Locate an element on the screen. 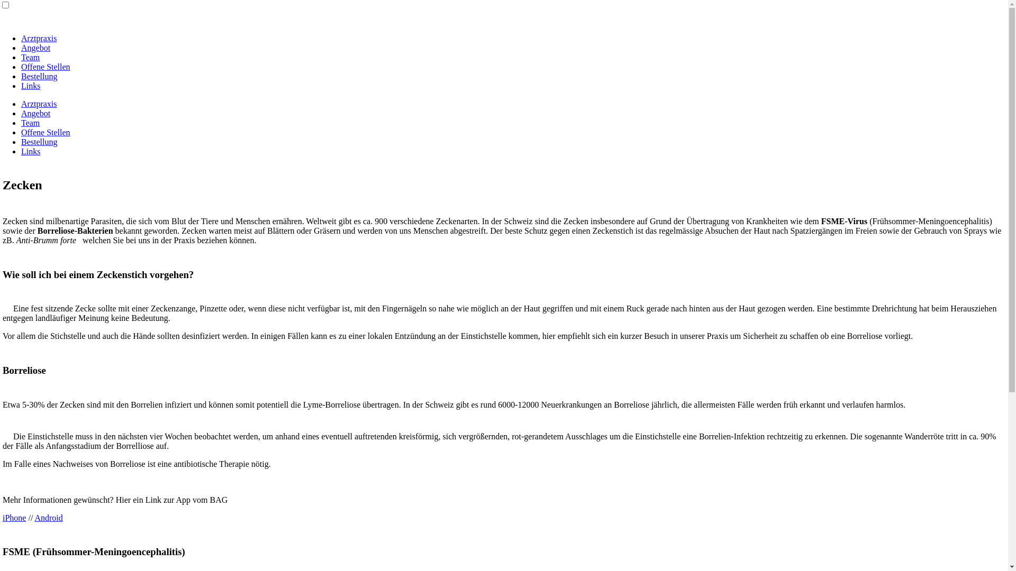 The height and width of the screenshot is (571, 1016). Links is located at coordinates (31, 151).